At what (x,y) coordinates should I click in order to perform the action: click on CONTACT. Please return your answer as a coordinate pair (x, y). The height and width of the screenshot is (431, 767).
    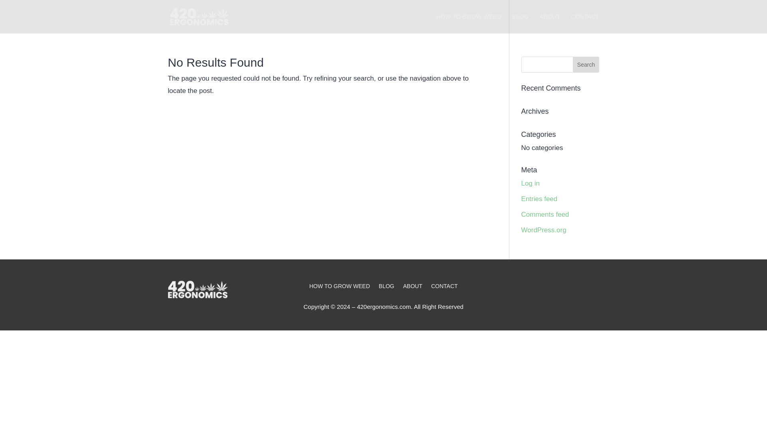
    Looking at the image, I should click on (585, 24).